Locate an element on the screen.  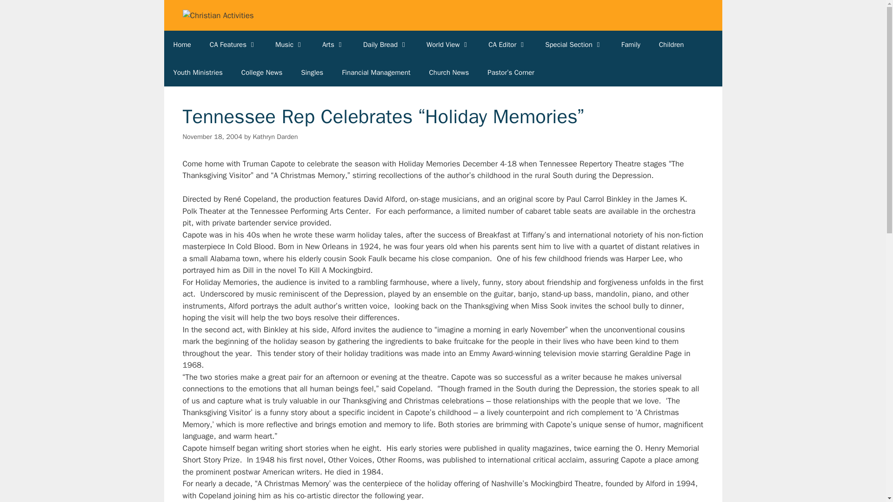
CA Features is located at coordinates (233, 45).